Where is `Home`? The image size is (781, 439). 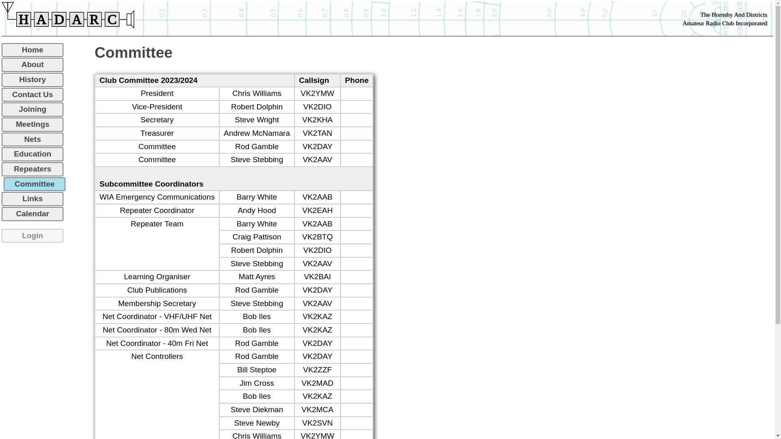
Home is located at coordinates (33, 50).